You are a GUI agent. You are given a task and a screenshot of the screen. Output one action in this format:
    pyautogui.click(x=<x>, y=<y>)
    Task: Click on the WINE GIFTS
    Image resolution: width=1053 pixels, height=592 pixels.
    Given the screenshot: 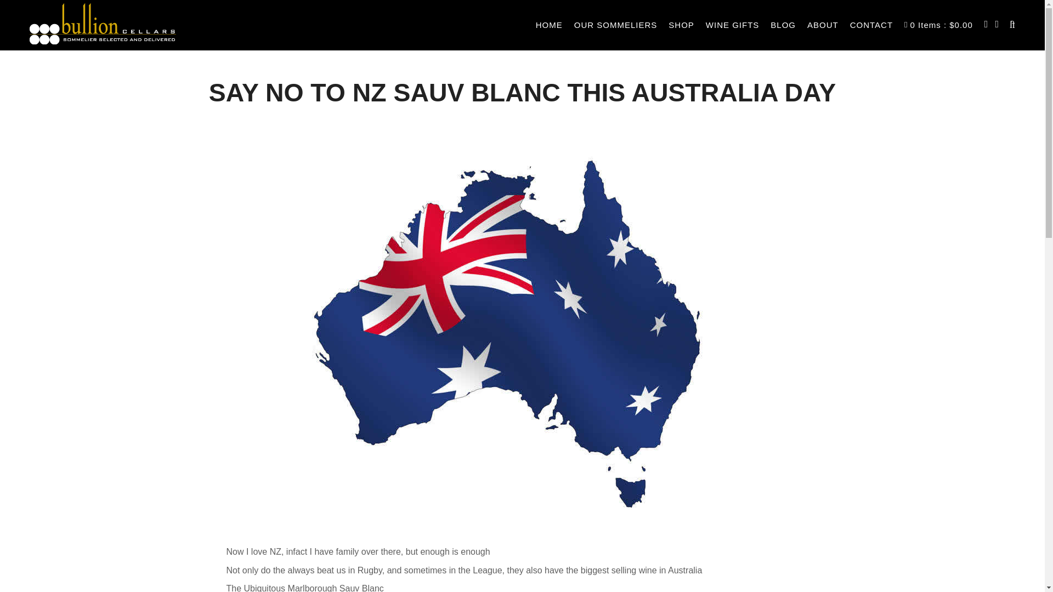 What is the action you would take?
    pyautogui.click(x=733, y=25)
    